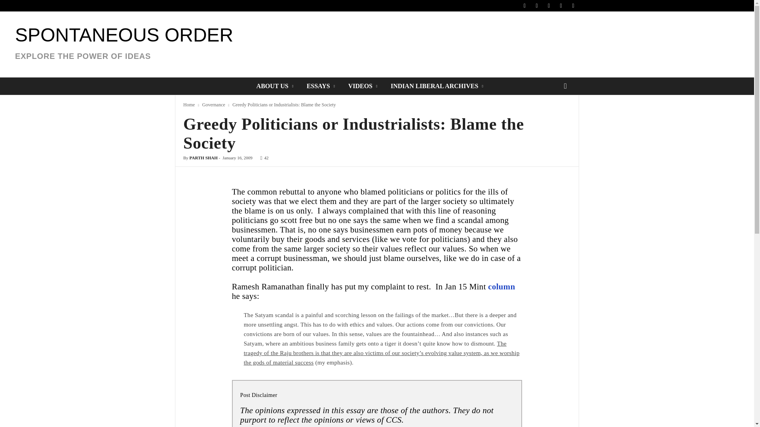 The height and width of the screenshot is (427, 760). I want to click on ABOUT US, so click(275, 86).